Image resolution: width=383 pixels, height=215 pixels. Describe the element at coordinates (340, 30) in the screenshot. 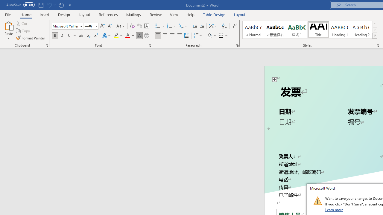

I see `Heading 1` at that location.